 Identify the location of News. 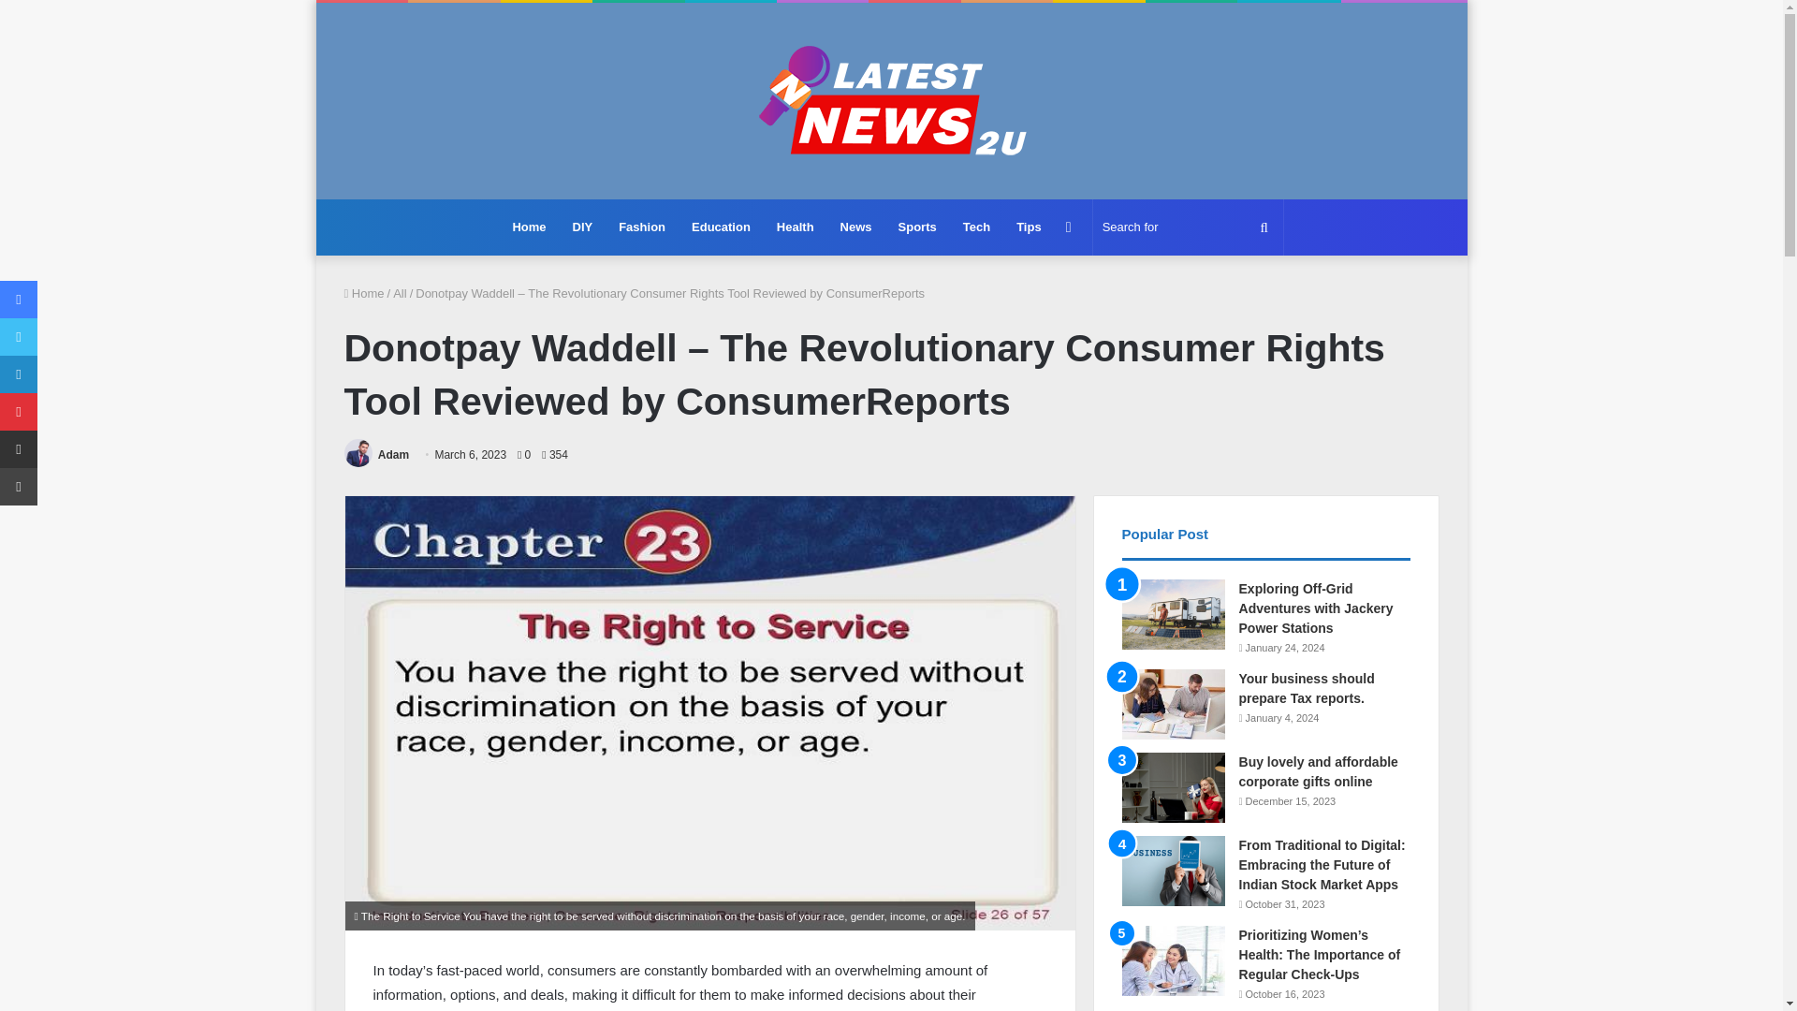
(855, 227).